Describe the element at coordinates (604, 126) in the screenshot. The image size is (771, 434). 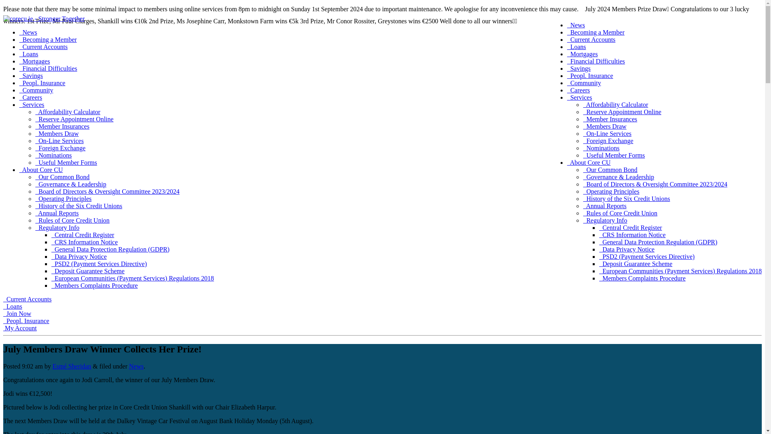
I see `  Members Draw` at that location.